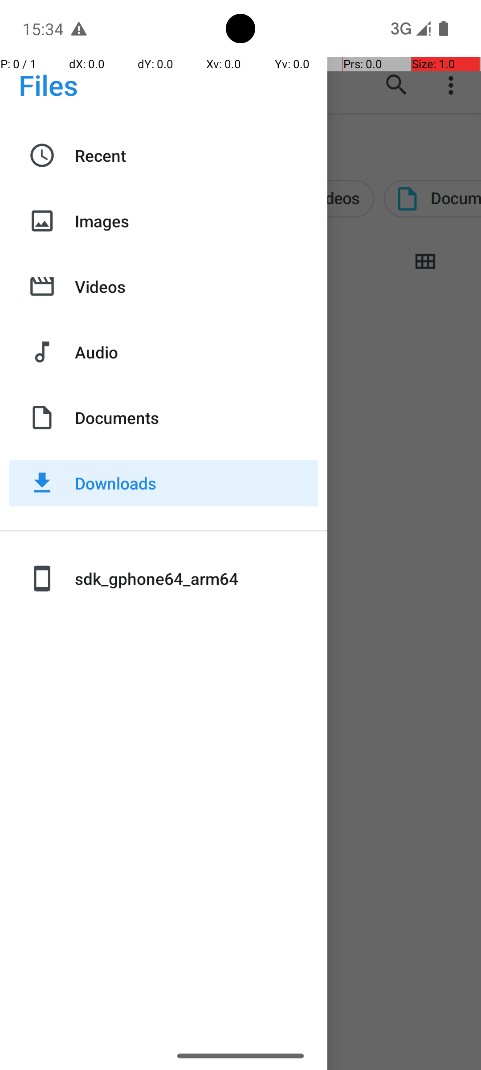  What do you see at coordinates (196, 579) in the screenshot?
I see `sdk_gphone64_arm64` at bounding box center [196, 579].